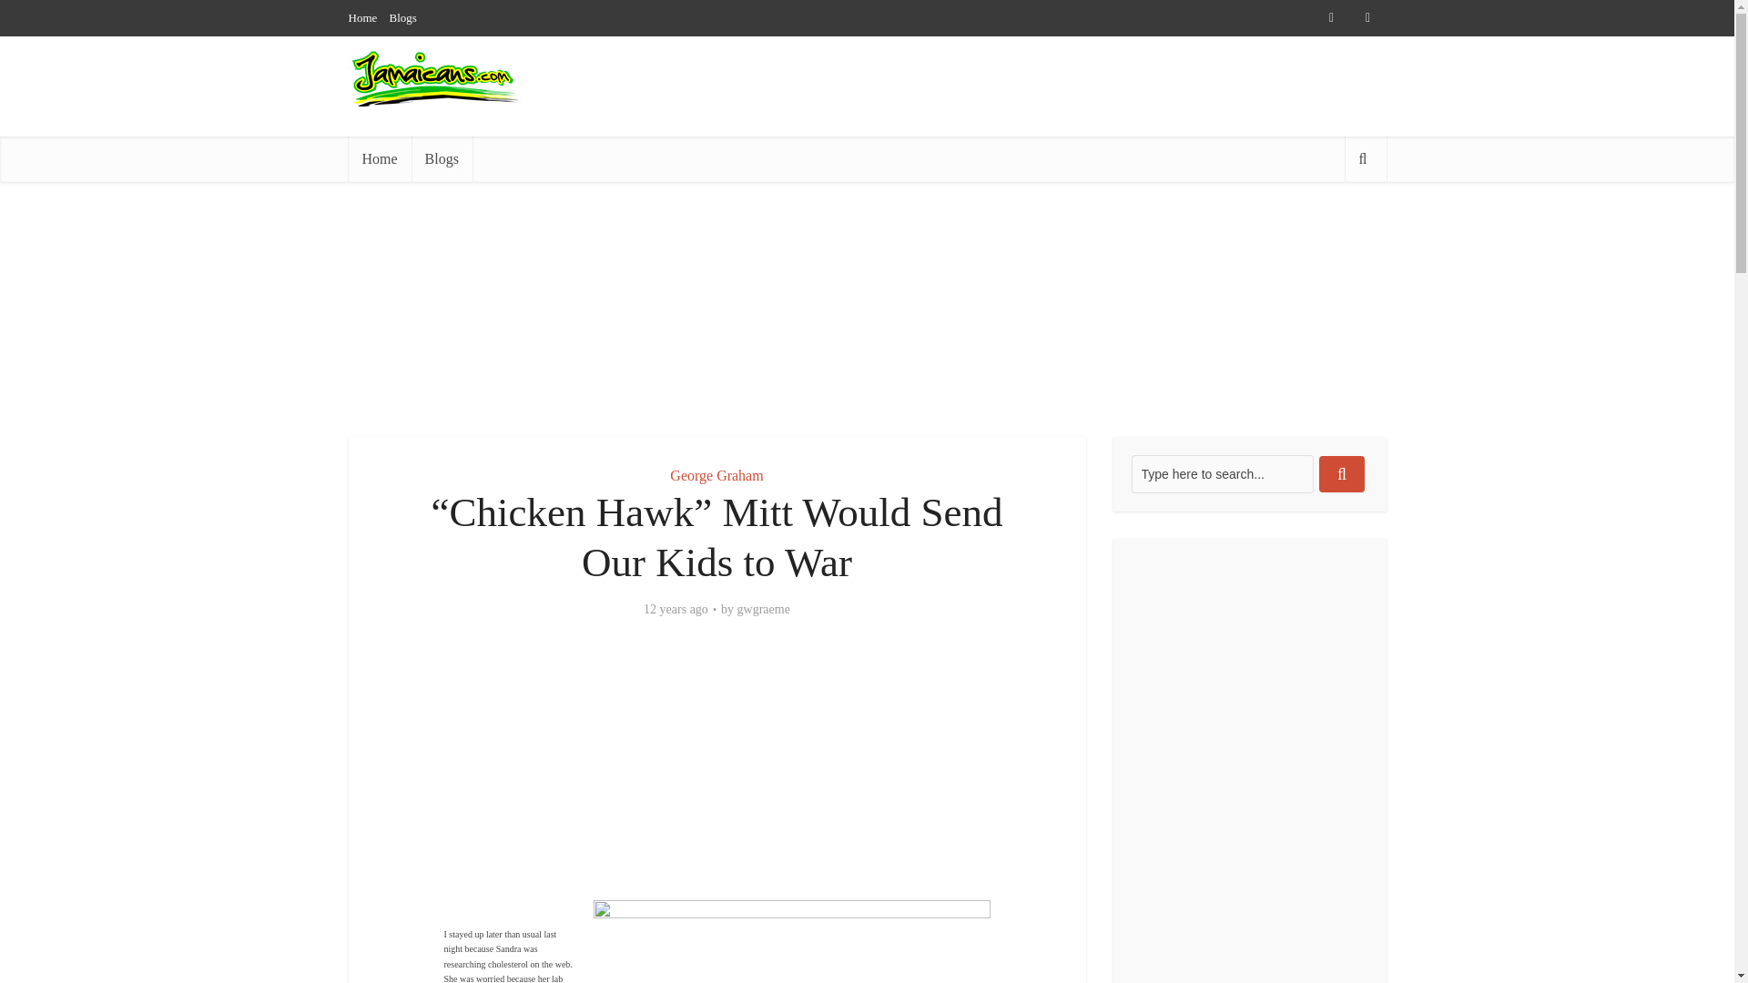 The width and height of the screenshot is (1748, 983). What do you see at coordinates (441, 158) in the screenshot?
I see `Blogs` at bounding box center [441, 158].